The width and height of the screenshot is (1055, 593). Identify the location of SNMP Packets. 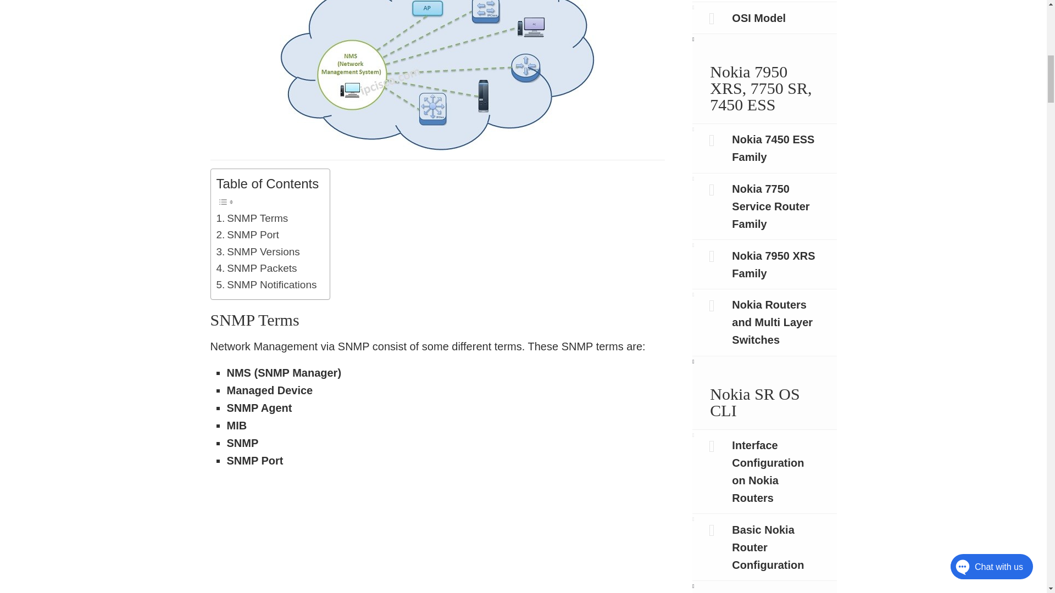
(257, 268).